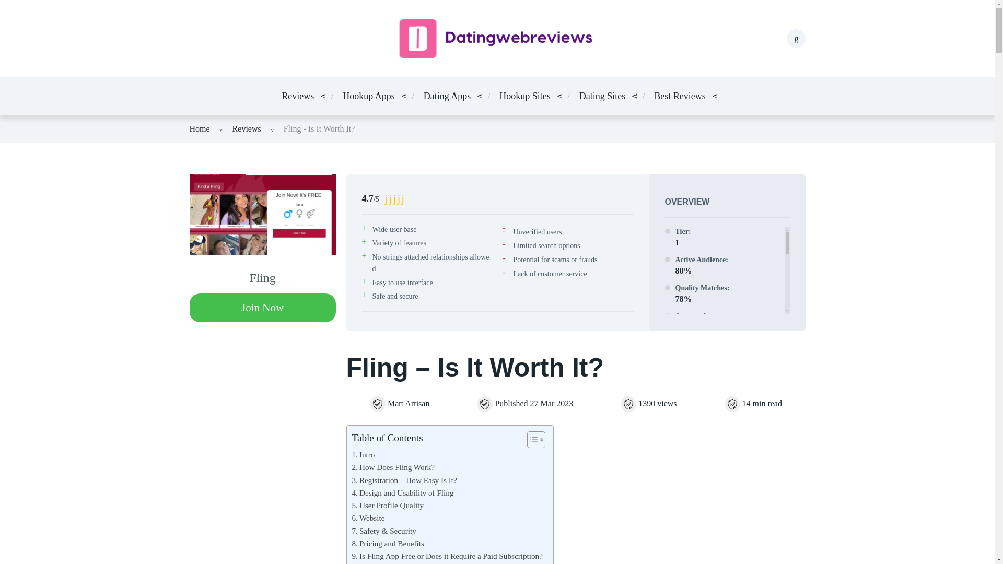  Describe the element at coordinates (388, 544) in the screenshot. I see `Pricing and Benefits` at that location.